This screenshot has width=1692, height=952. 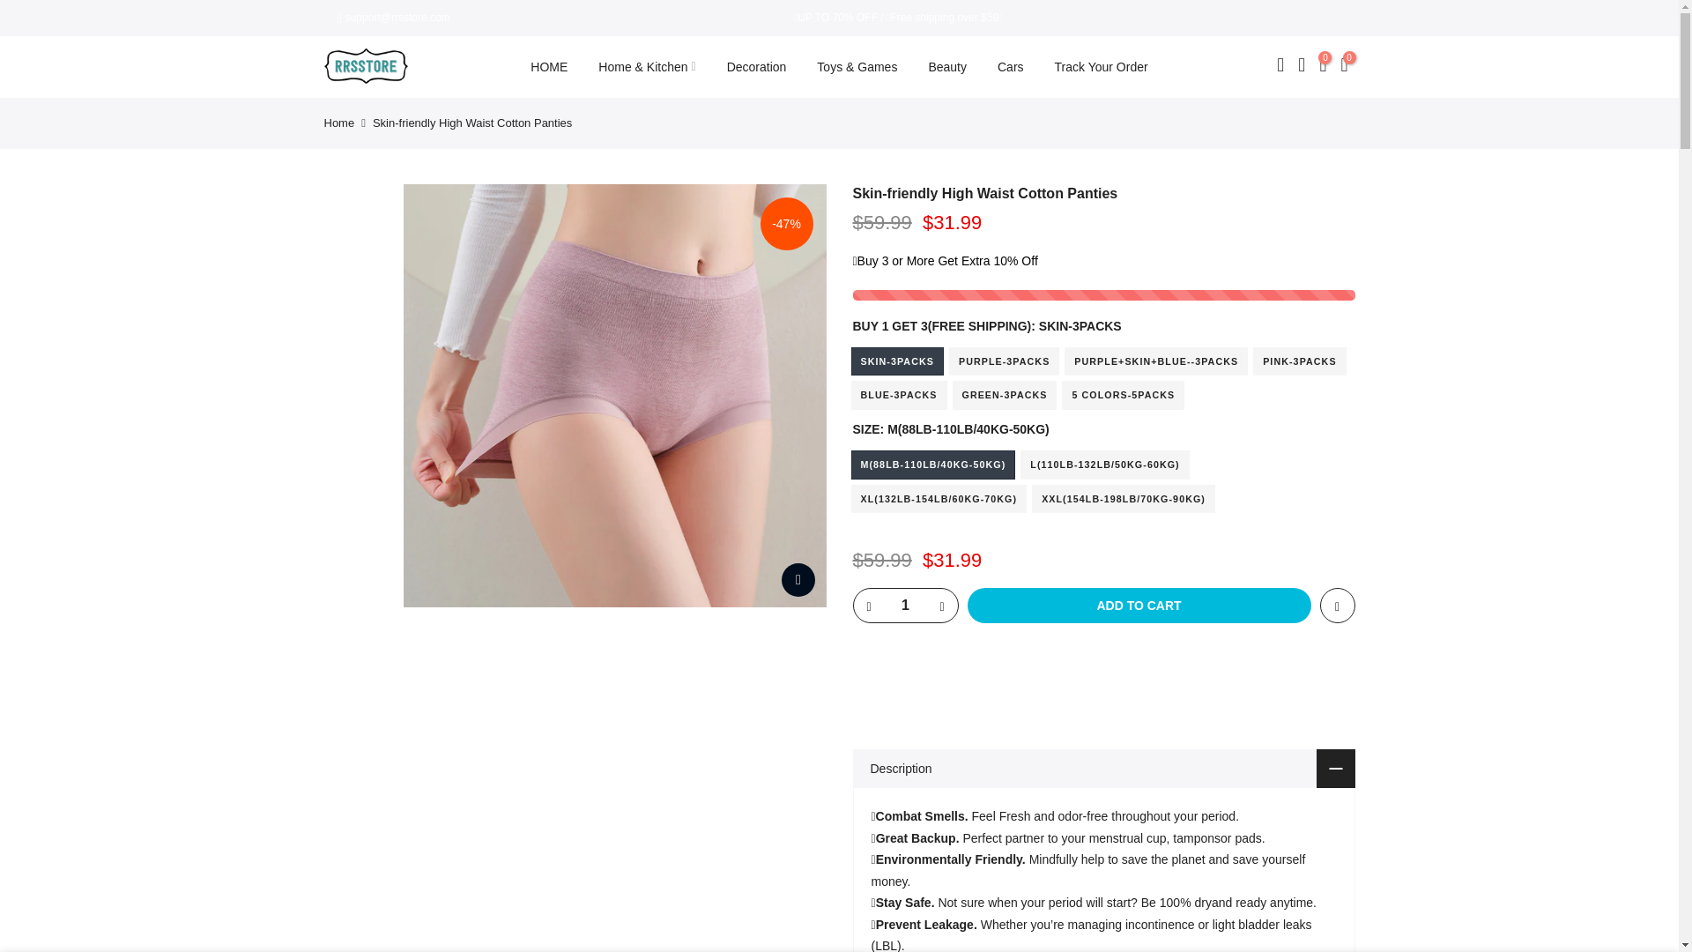 I want to click on 0, so click(x=1322, y=66).